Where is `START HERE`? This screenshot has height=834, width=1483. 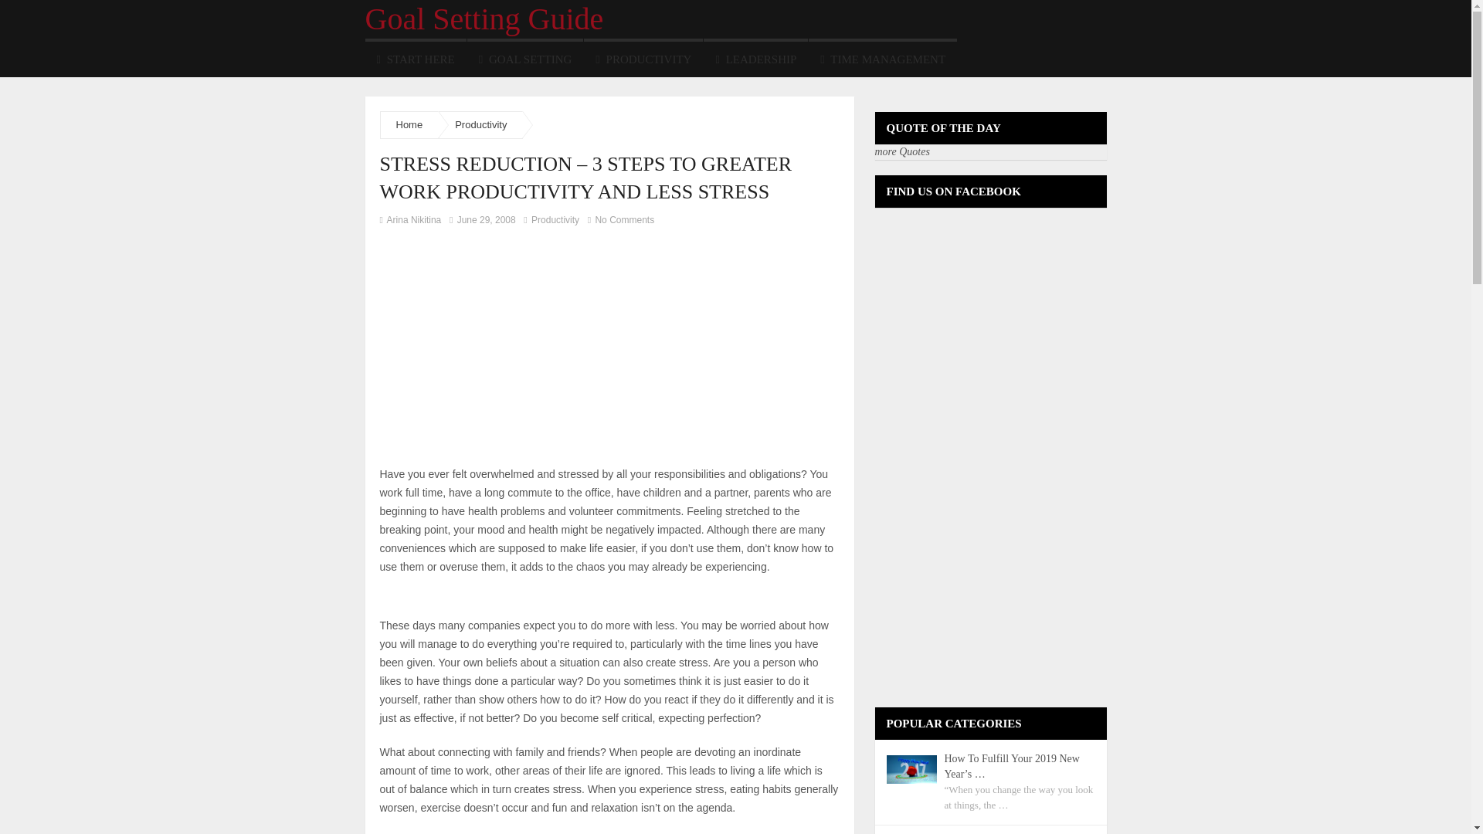
START HERE is located at coordinates (415, 57).